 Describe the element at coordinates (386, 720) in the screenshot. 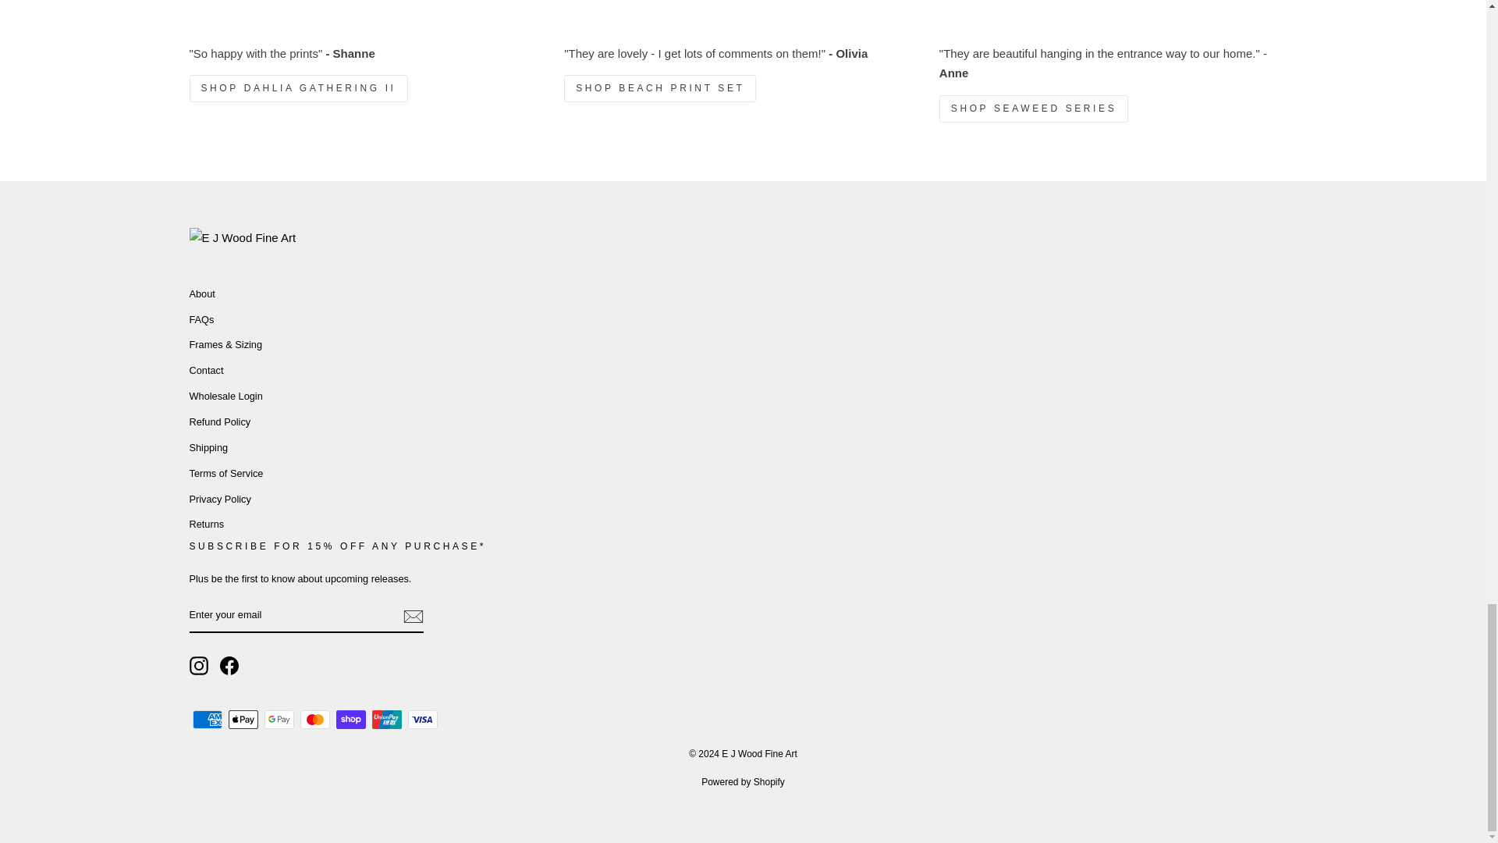

I see `Union Pay` at that location.